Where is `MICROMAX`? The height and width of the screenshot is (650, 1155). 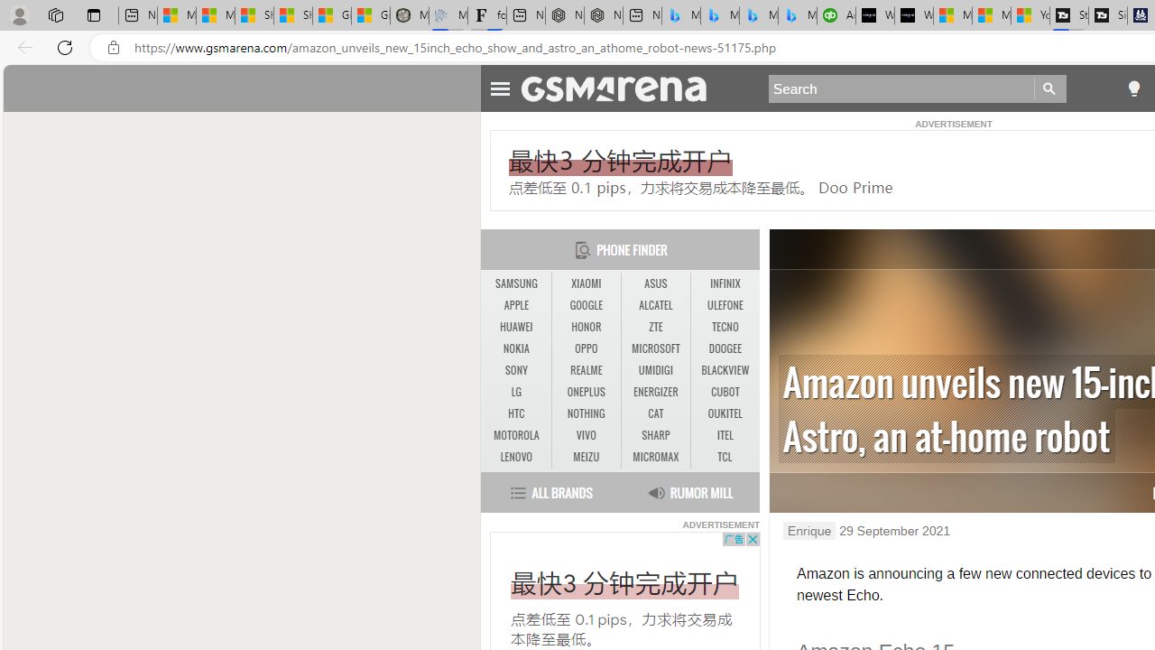
MICROMAX is located at coordinates (655, 457).